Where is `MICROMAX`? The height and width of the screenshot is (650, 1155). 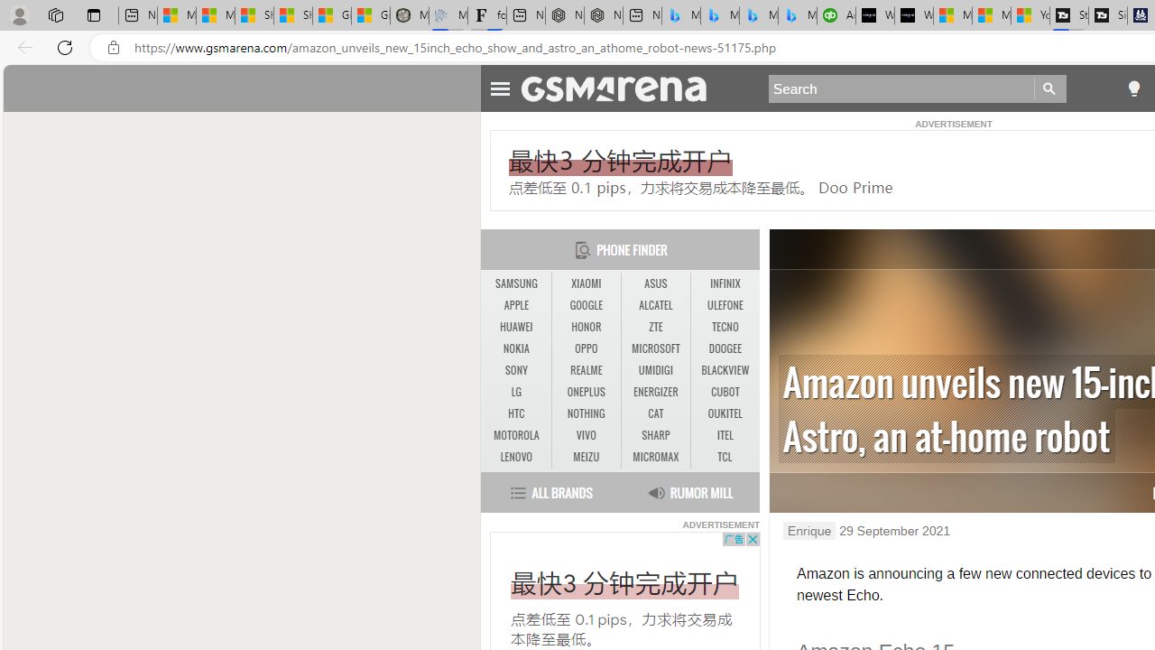
MICROMAX is located at coordinates (655, 457).